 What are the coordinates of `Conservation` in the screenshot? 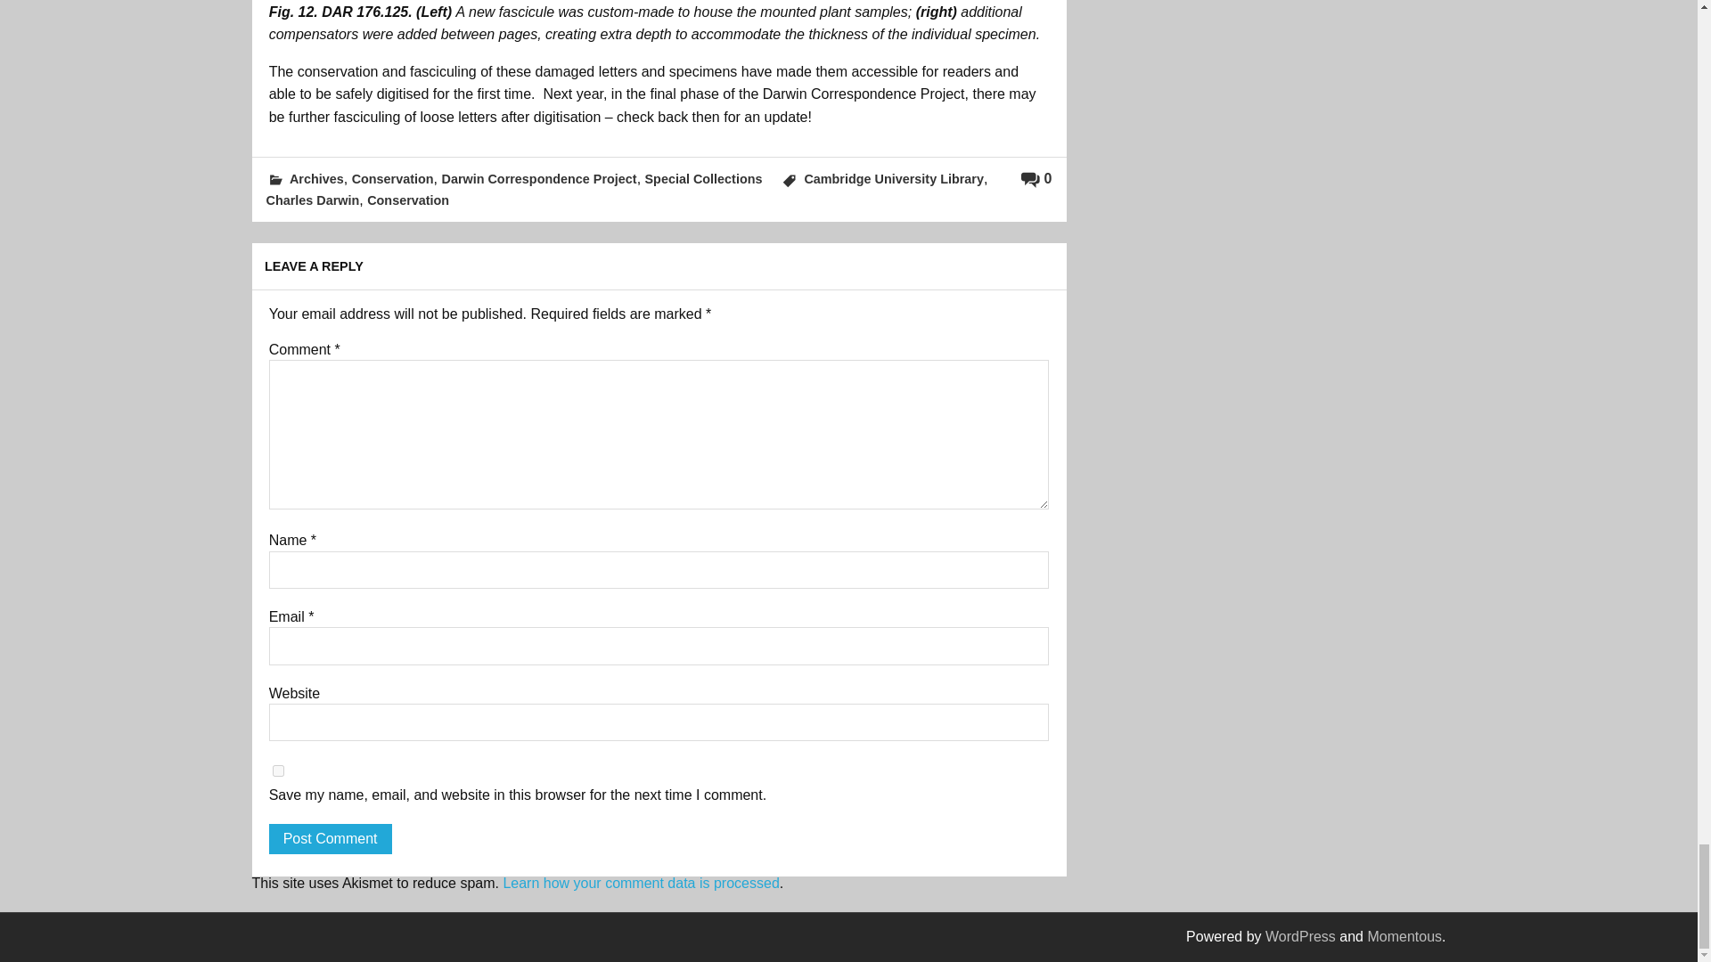 It's located at (393, 179).